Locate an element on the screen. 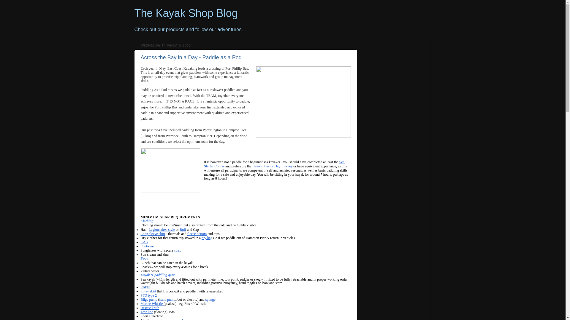 This screenshot has height=320, width=570. PFD type 2 is located at coordinates (149, 295).